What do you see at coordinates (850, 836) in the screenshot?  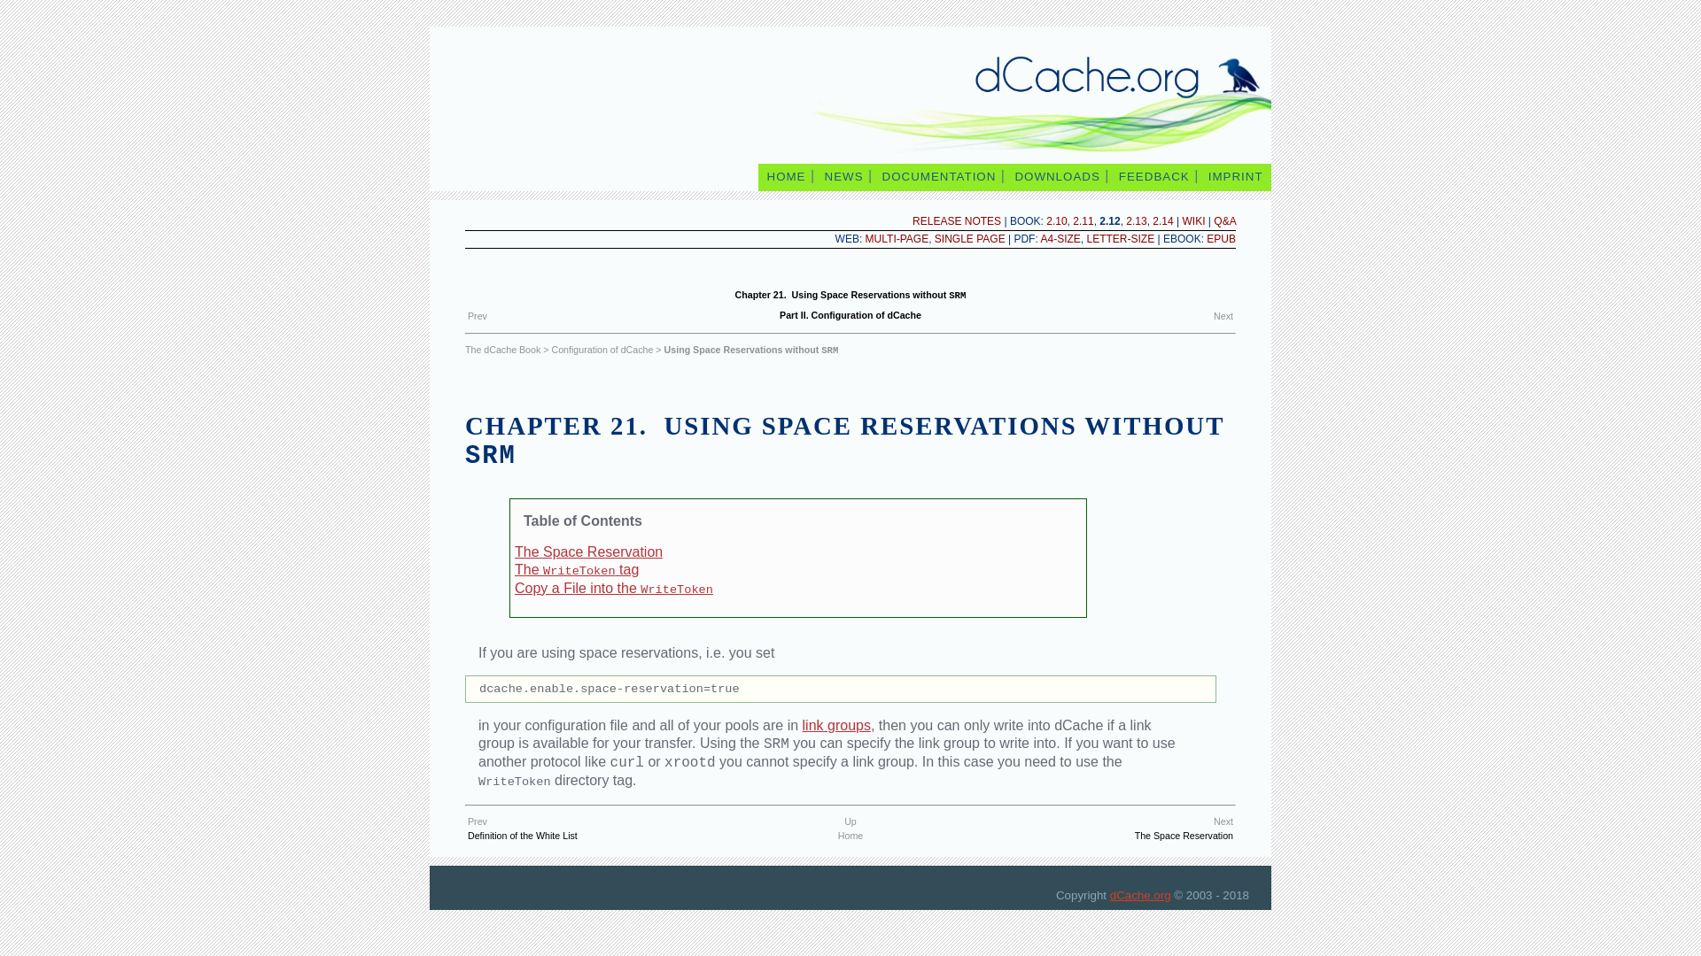 I see `Home` at bounding box center [850, 836].